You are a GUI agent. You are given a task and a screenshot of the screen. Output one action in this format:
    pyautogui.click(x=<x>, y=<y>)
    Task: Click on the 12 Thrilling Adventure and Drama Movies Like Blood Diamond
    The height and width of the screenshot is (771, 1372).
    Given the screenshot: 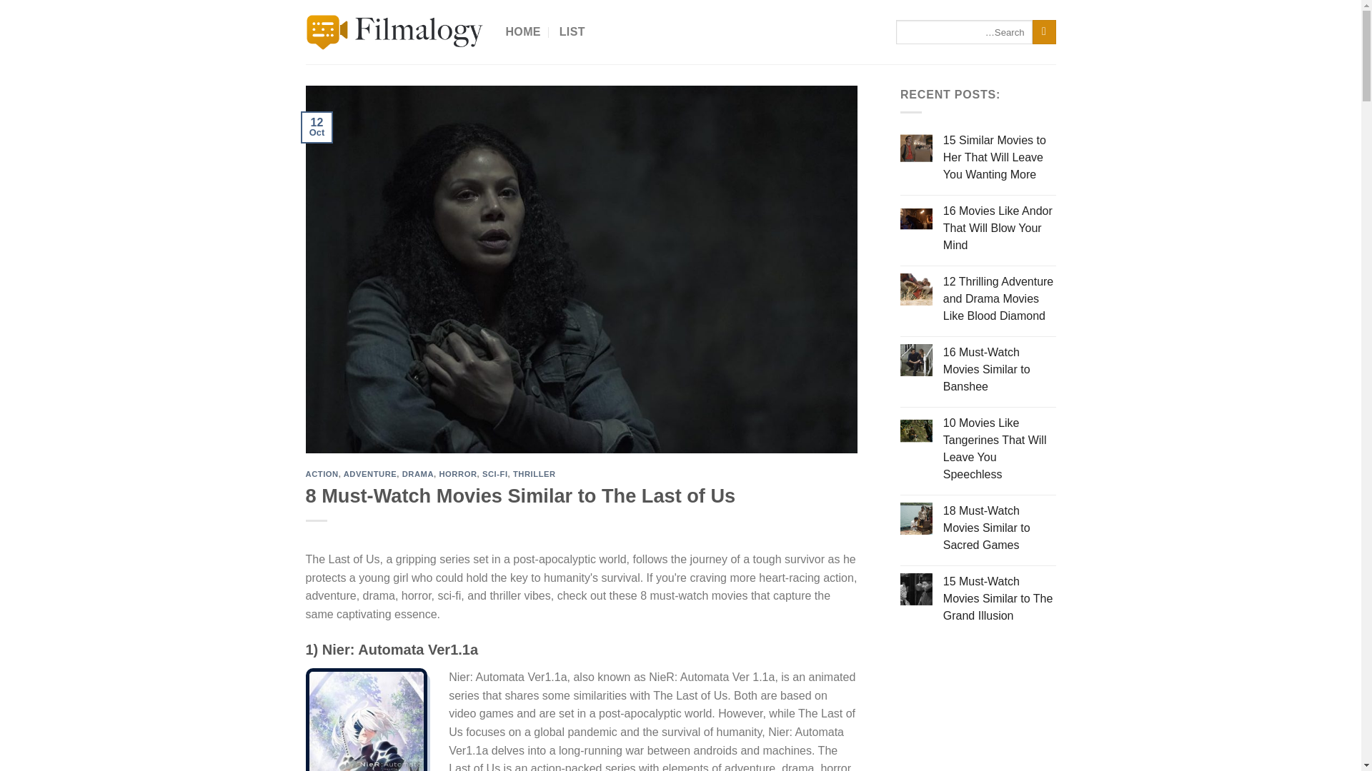 What is the action you would take?
    pyautogui.click(x=1000, y=298)
    